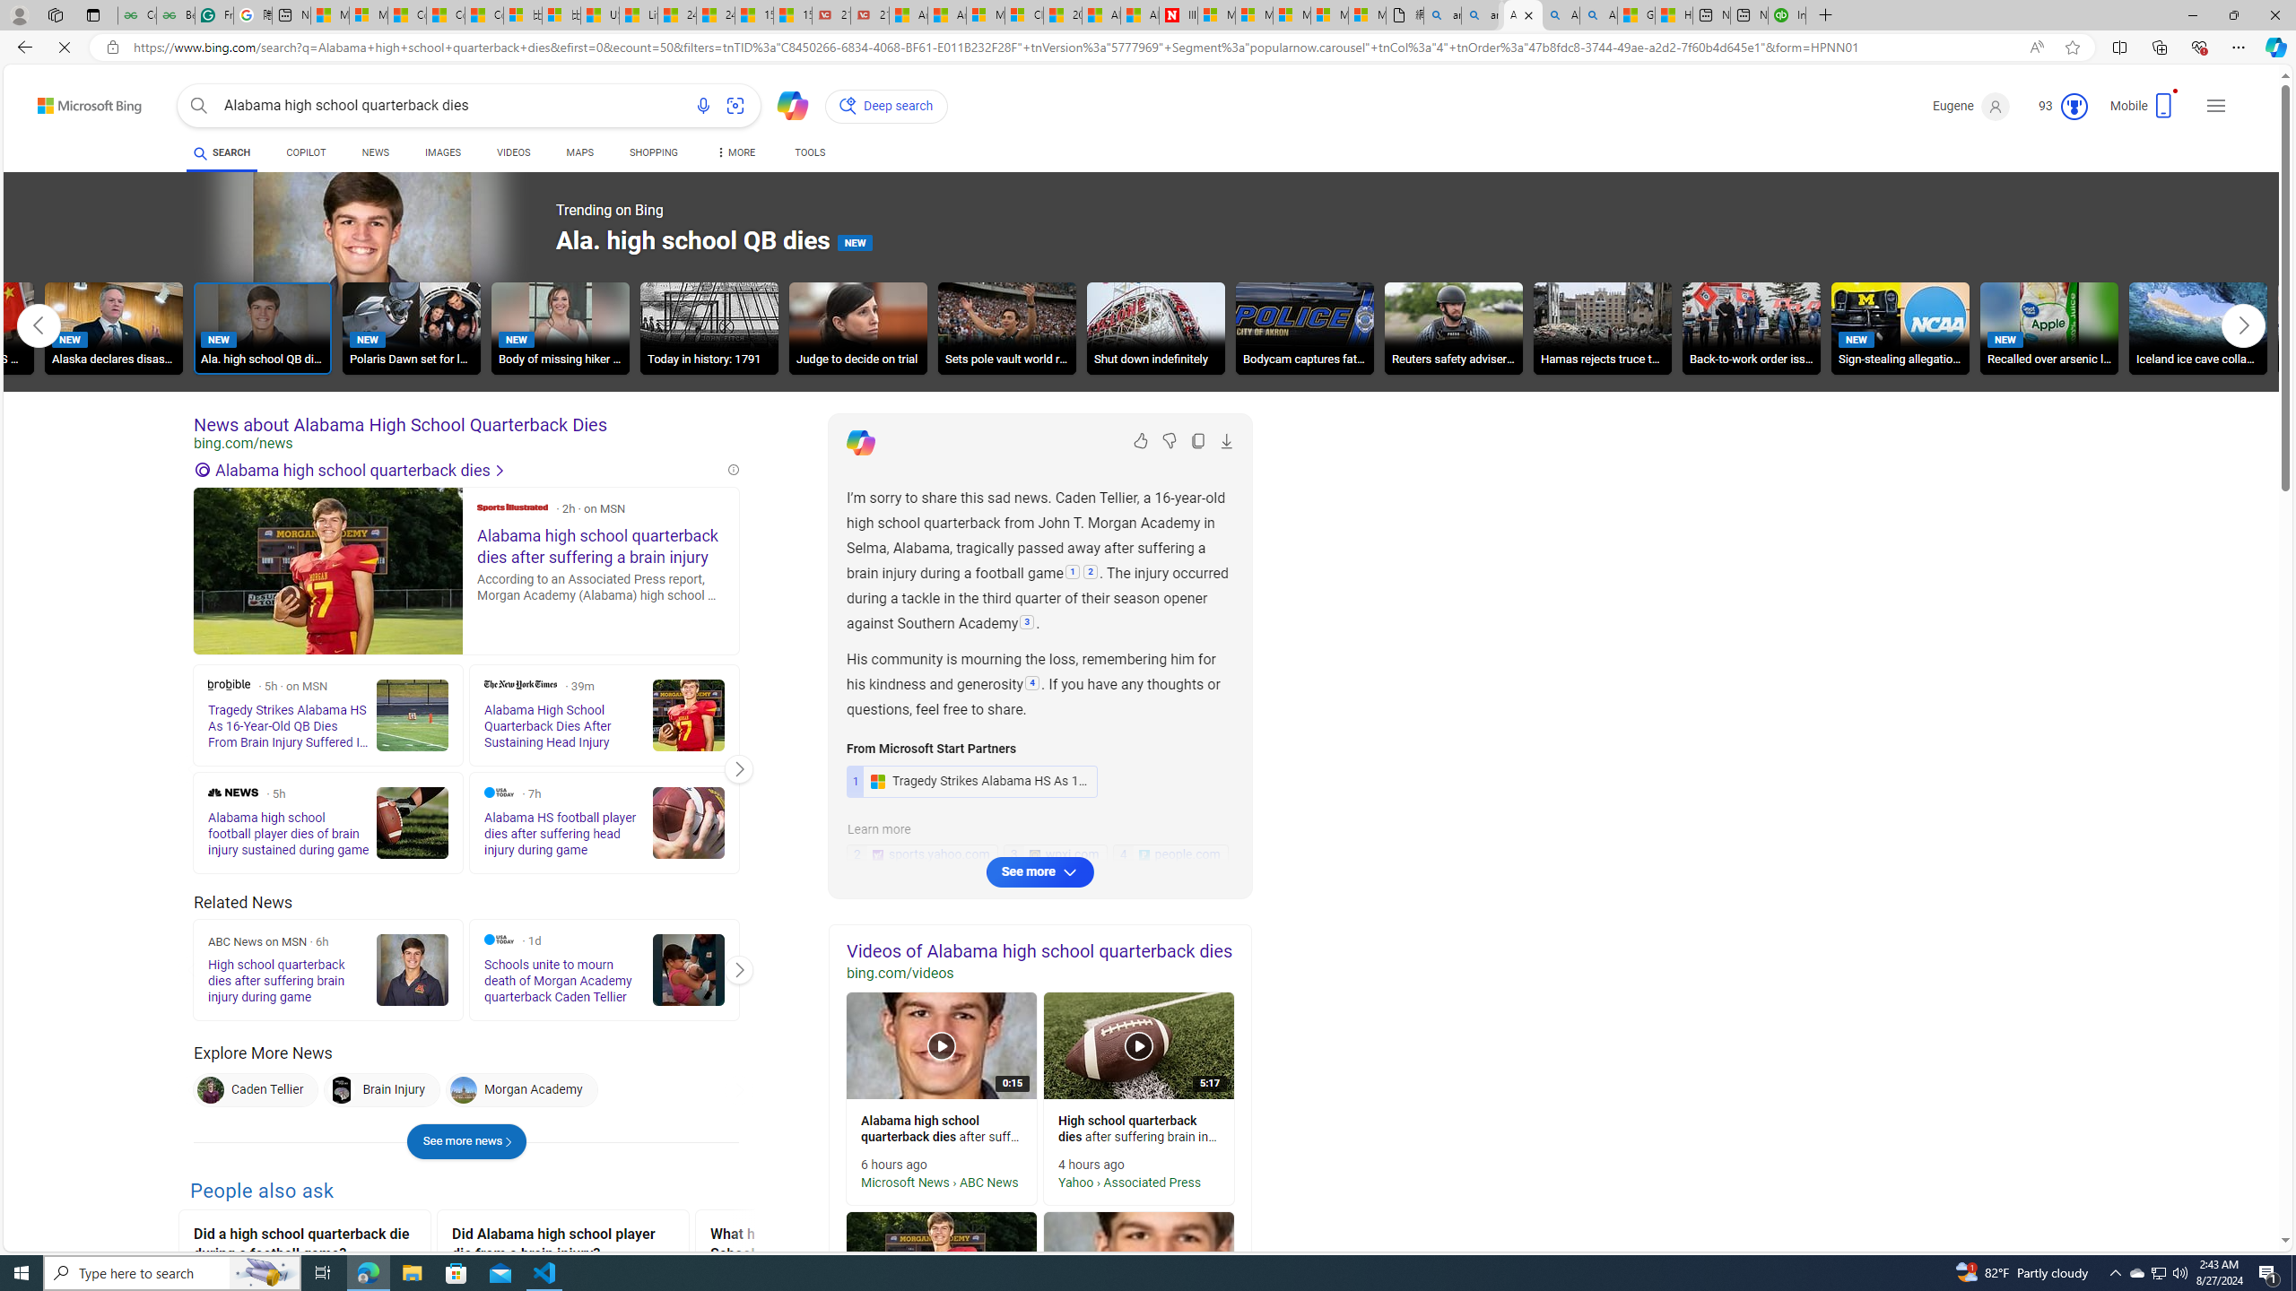  What do you see at coordinates (136, 15) in the screenshot?
I see `Complete Guide to Arrays Data Structure - GeeksforGeeks` at bounding box center [136, 15].